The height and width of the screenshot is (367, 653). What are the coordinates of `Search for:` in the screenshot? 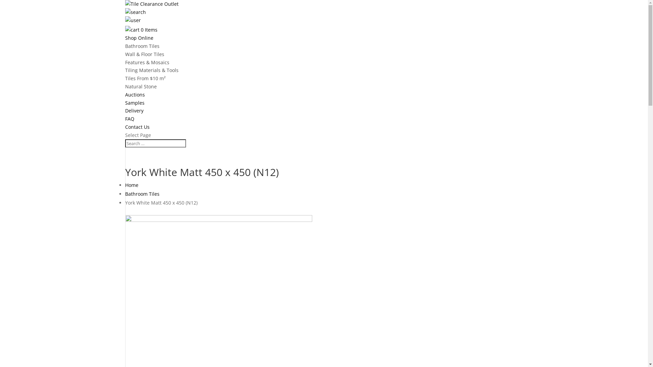 It's located at (156, 143).